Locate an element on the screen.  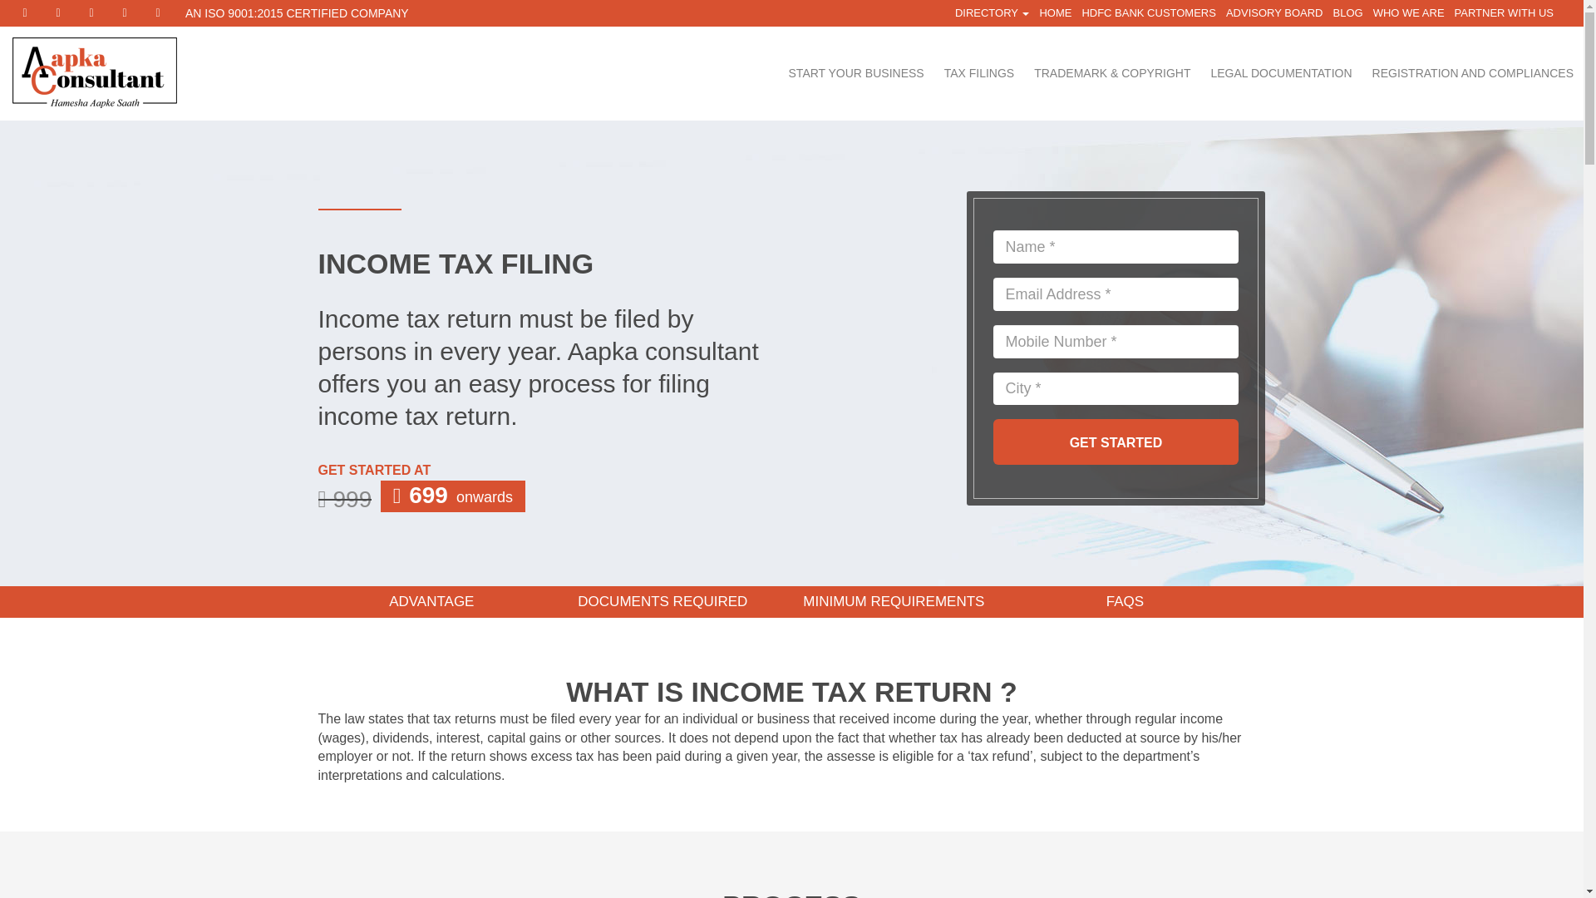
START YOUR BUSINESS is located at coordinates (856, 73).